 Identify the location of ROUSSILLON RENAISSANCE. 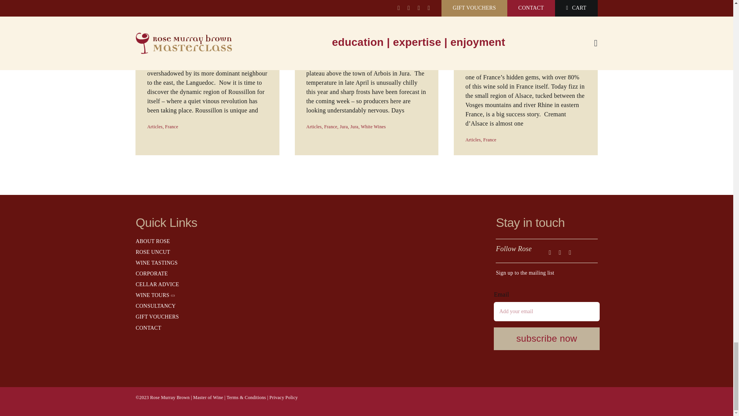
(171, 126).